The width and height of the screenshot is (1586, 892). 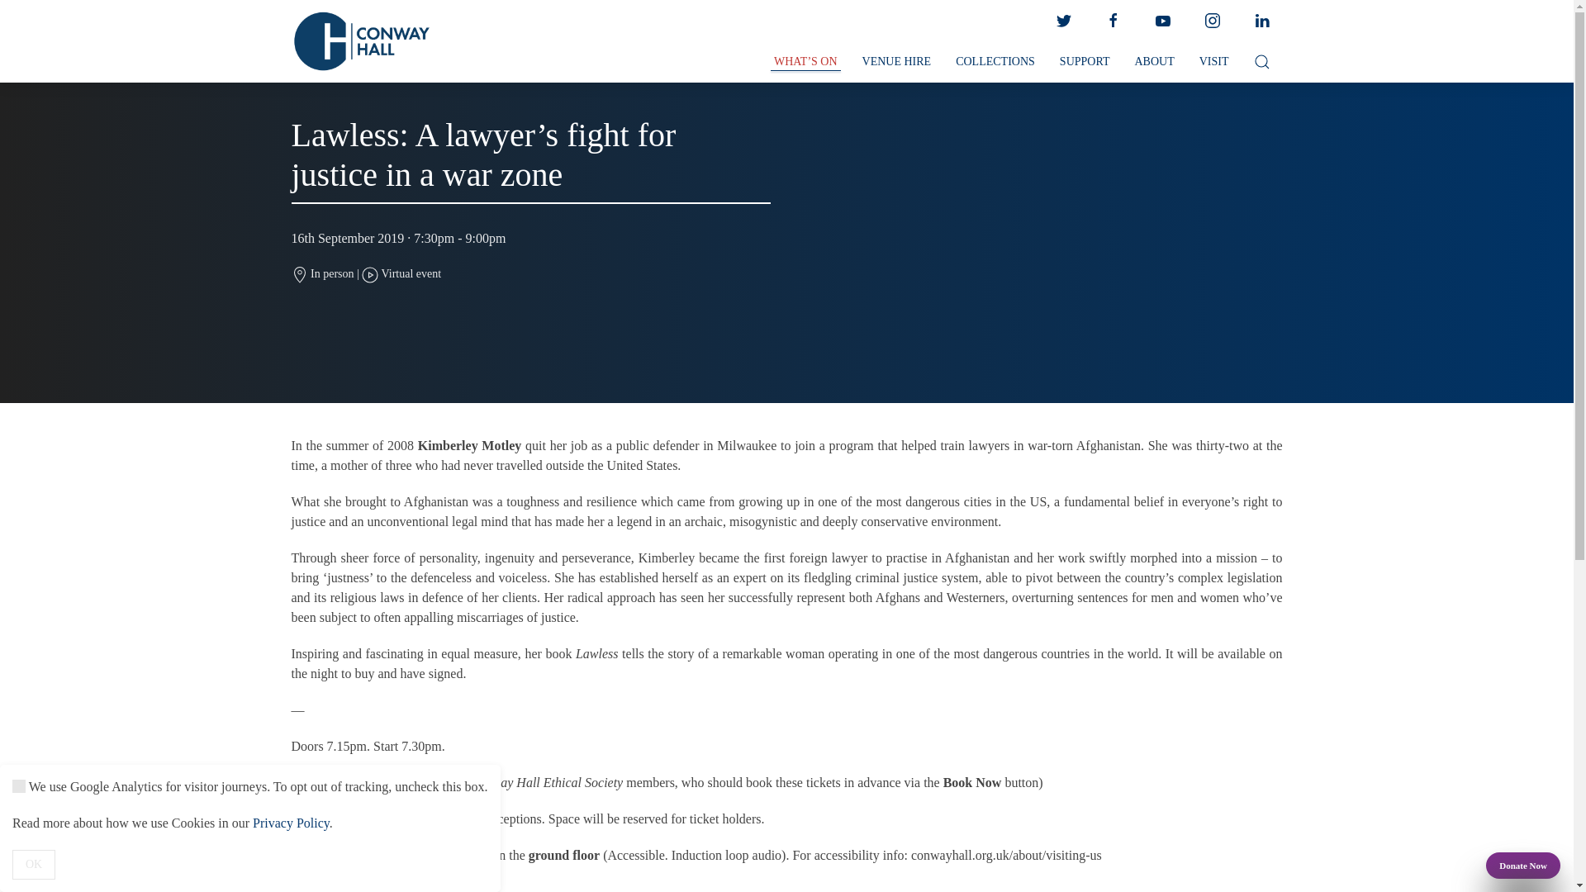 What do you see at coordinates (1113, 21) in the screenshot?
I see `Facebook` at bounding box center [1113, 21].